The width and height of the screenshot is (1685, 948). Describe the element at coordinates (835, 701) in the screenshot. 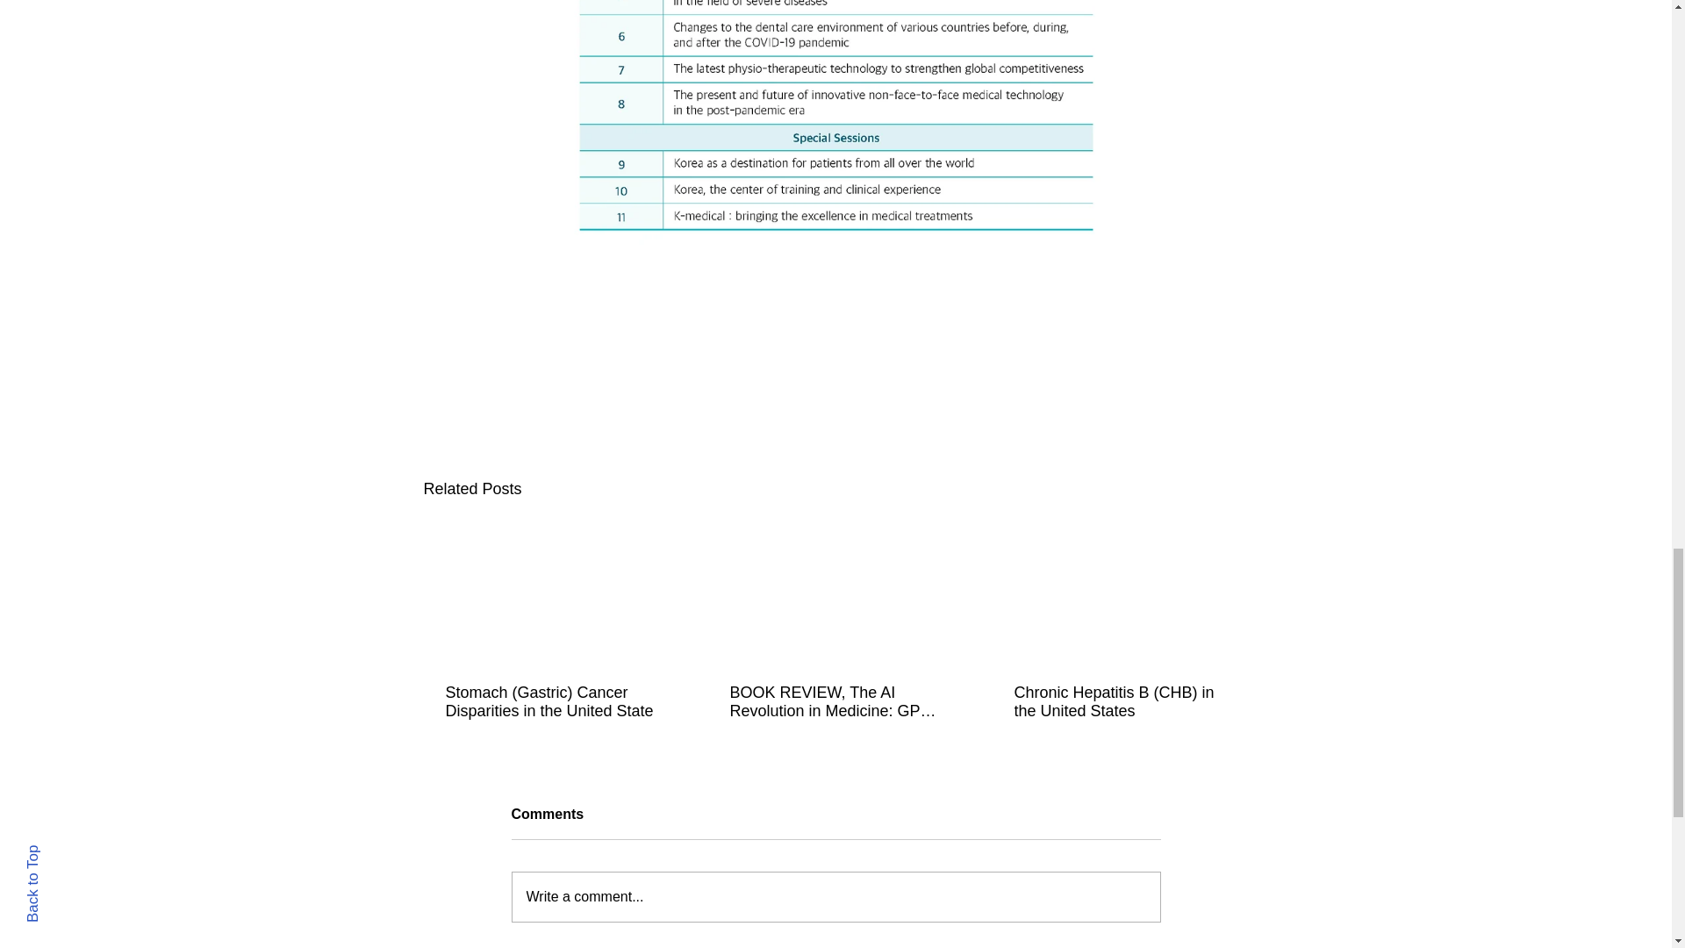

I see `BOOK REVIEW, The AI Revolution in Medicine: GPT-4 and Beyond` at that location.